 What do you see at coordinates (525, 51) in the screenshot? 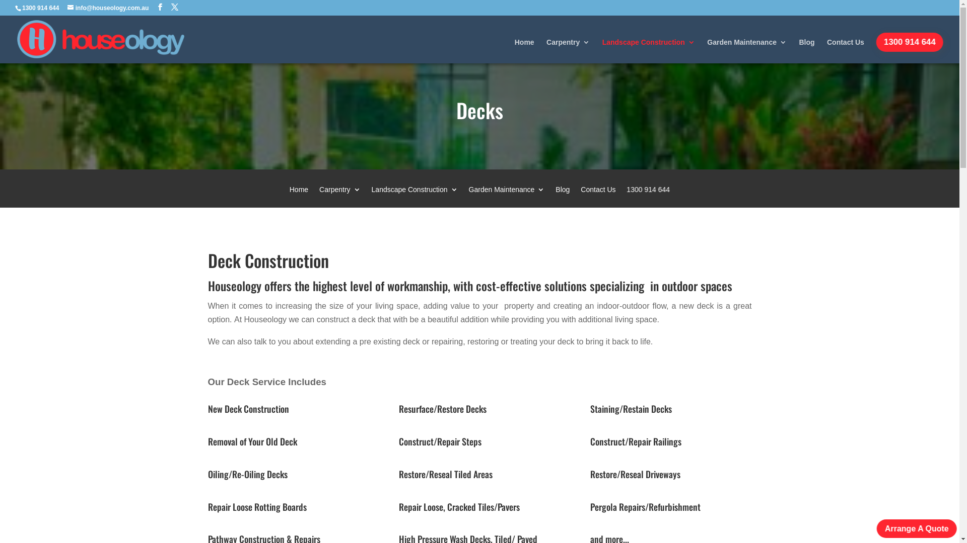
I see `Home` at bounding box center [525, 51].